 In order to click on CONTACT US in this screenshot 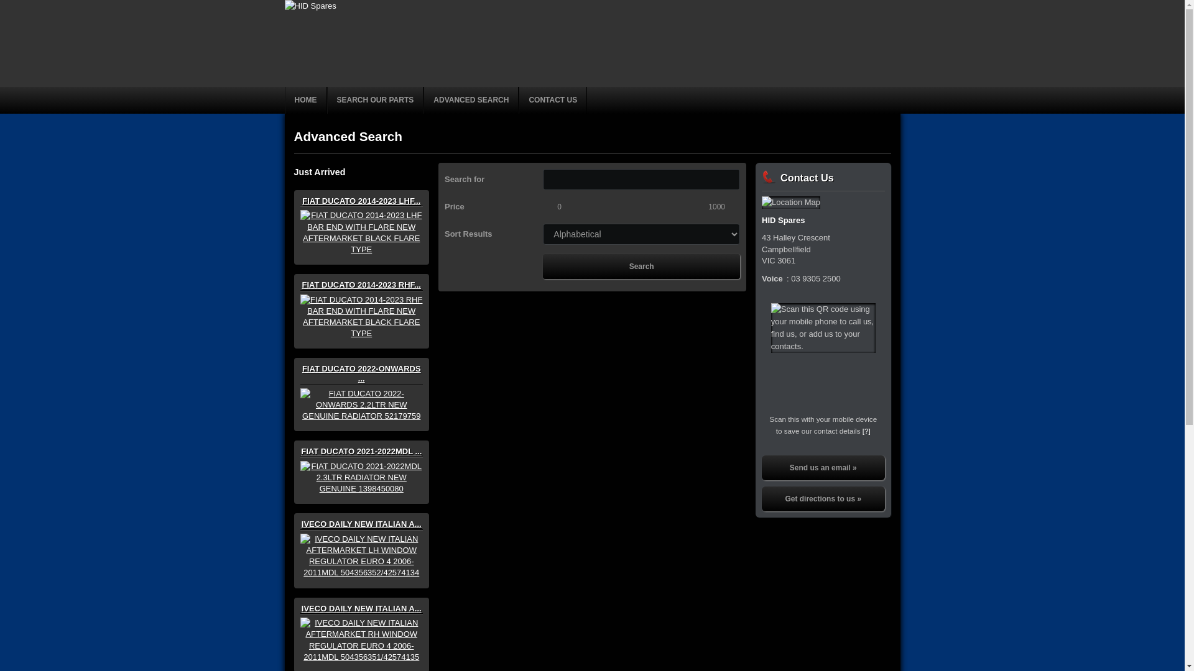, I will do `click(553, 101)`.